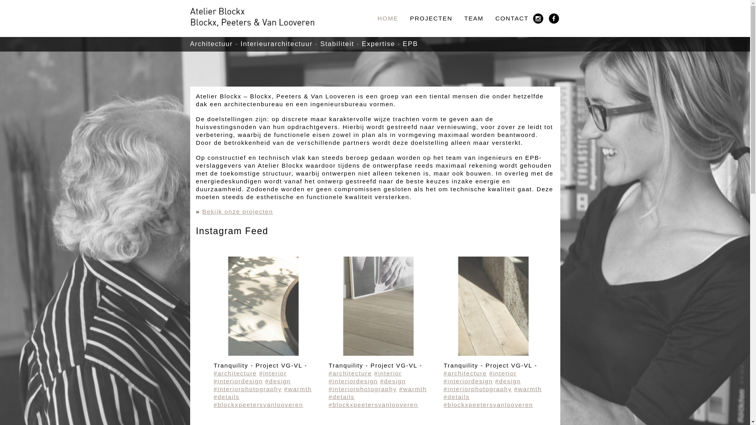 This screenshot has height=425, width=756. Describe the element at coordinates (354, 381) in the screenshot. I see `#interiordesign` at that location.